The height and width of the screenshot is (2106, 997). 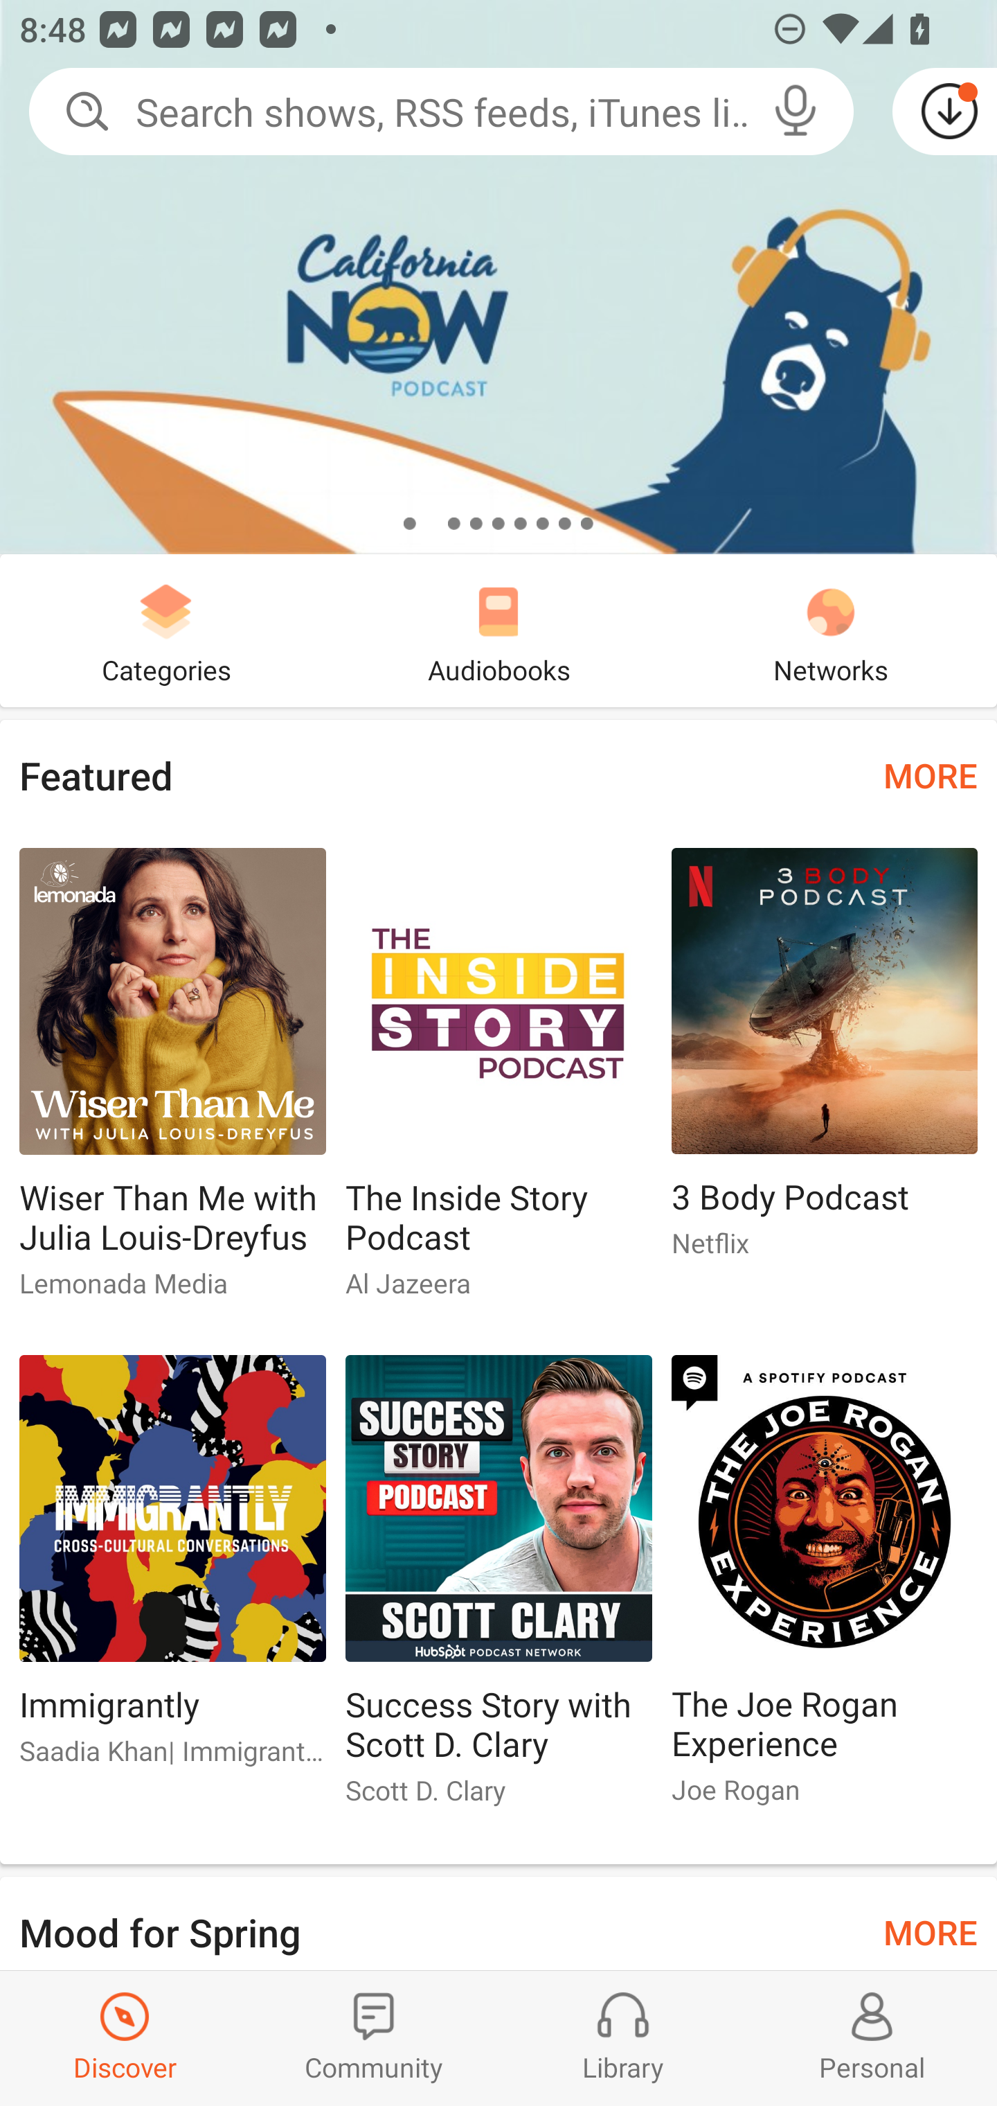 What do you see at coordinates (825, 1064) in the screenshot?
I see `3 Body Podcast 3 Body Podcast Netflix` at bounding box center [825, 1064].